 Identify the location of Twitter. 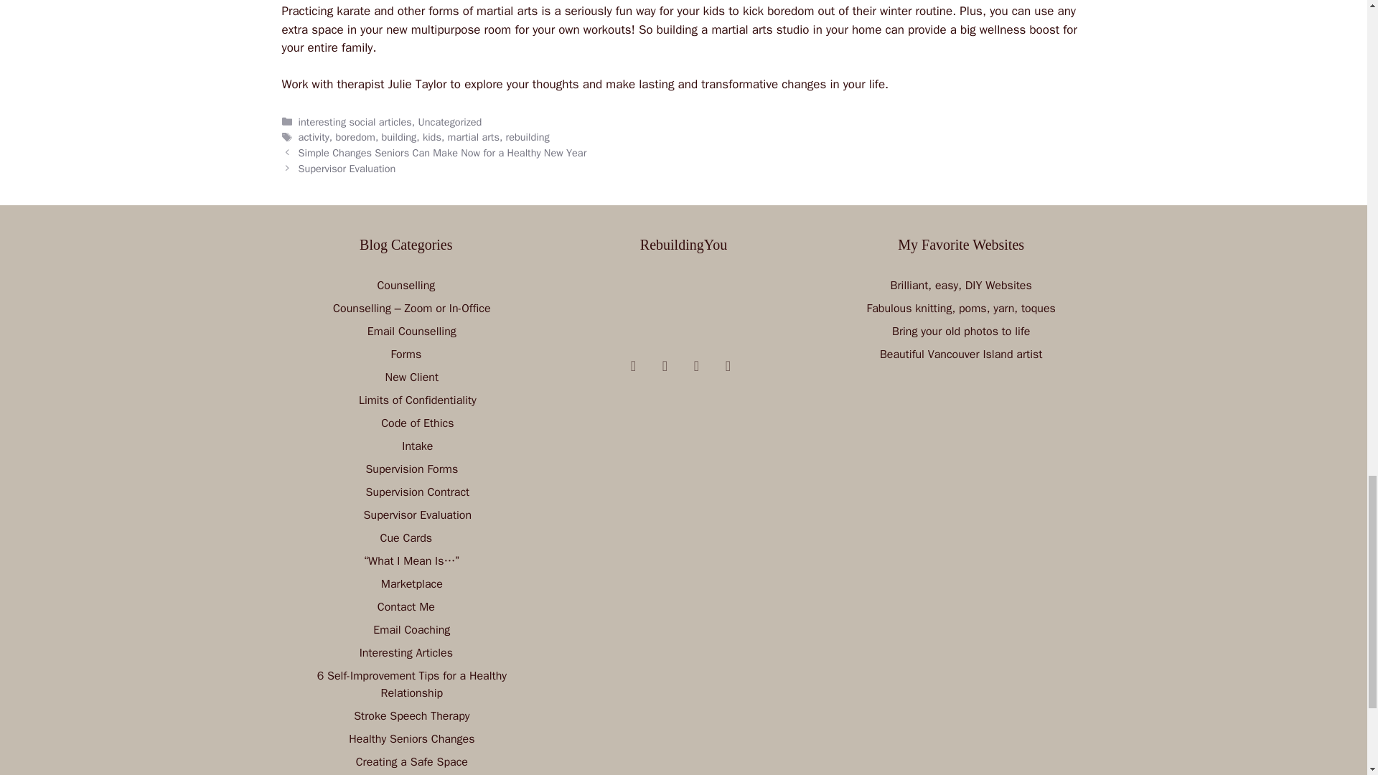
(696, 366).